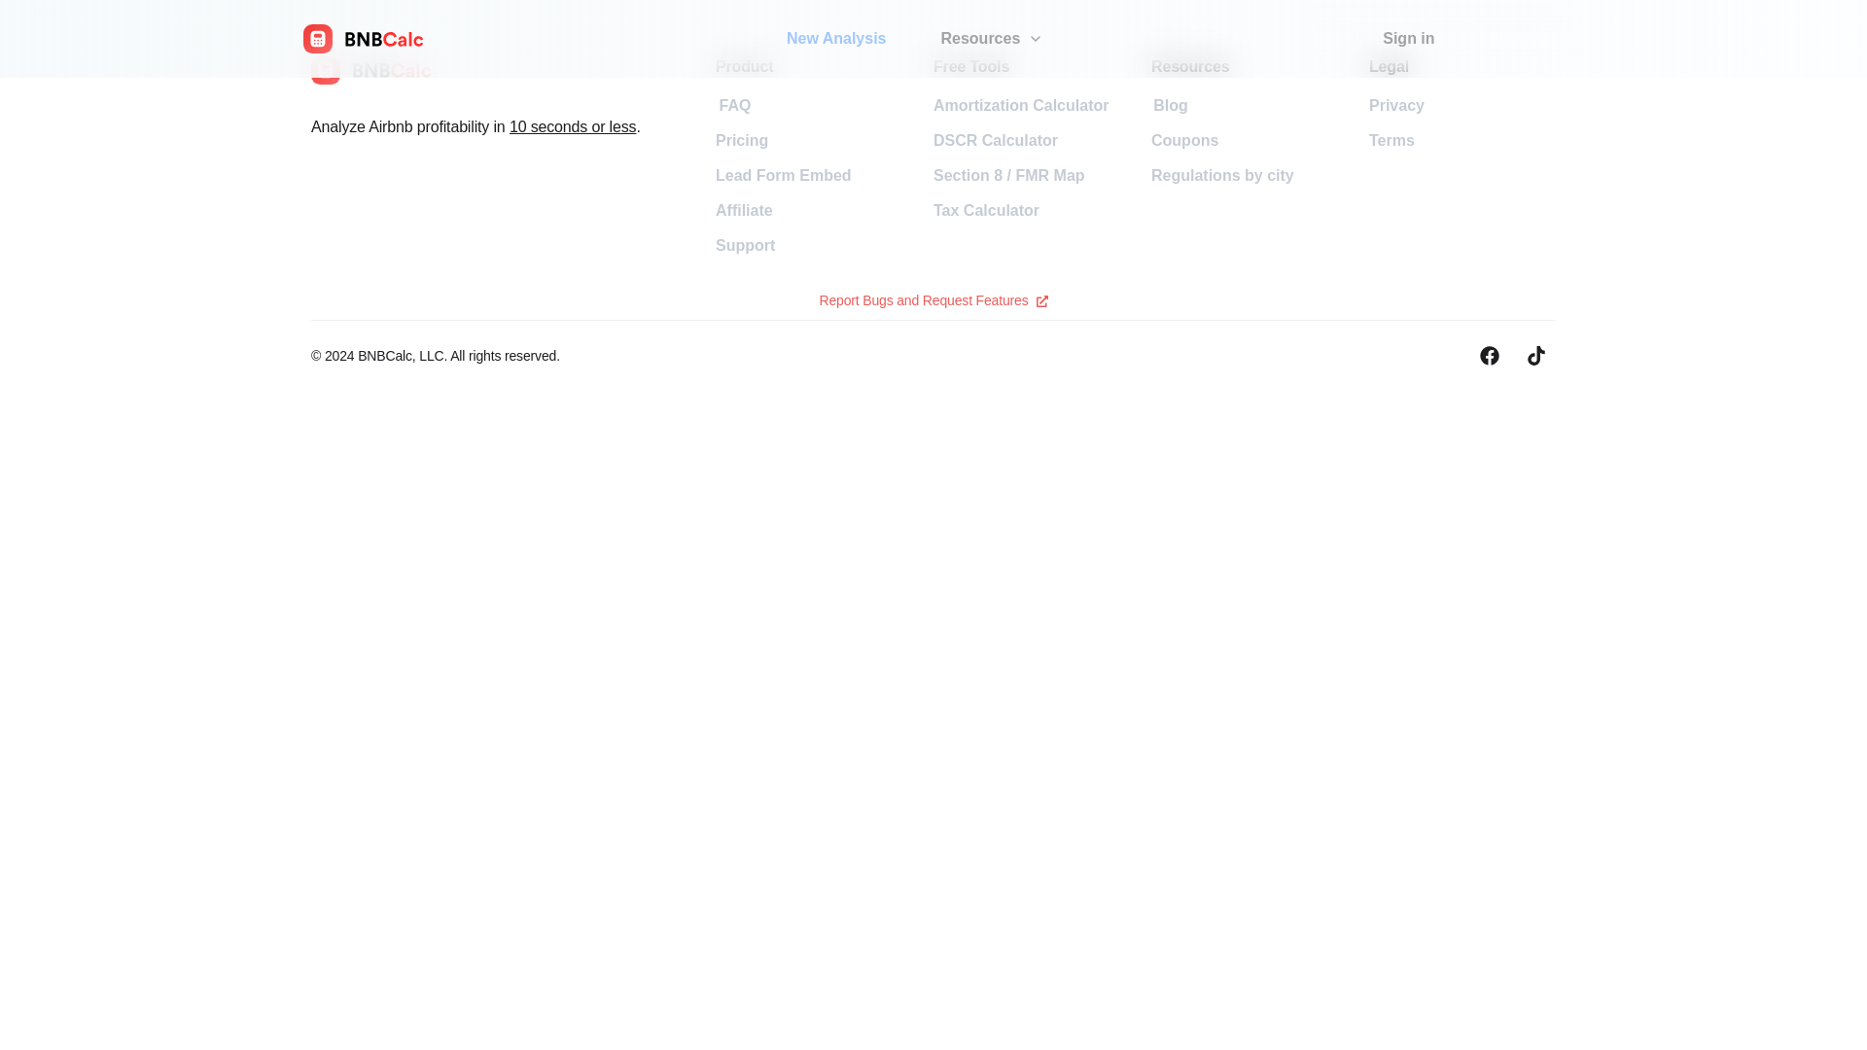 This screenshot has height=1050, width=1867. I want to click on Tax Calculator, so click(986, 210).